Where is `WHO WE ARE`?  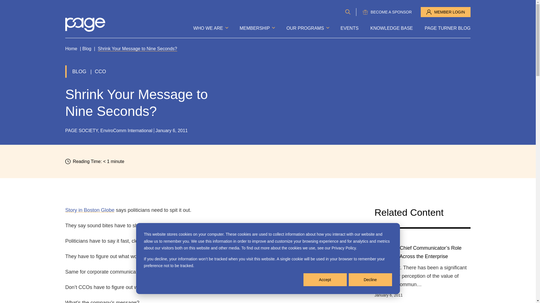 WHO WE ARE is located at coordinates (210, 28).